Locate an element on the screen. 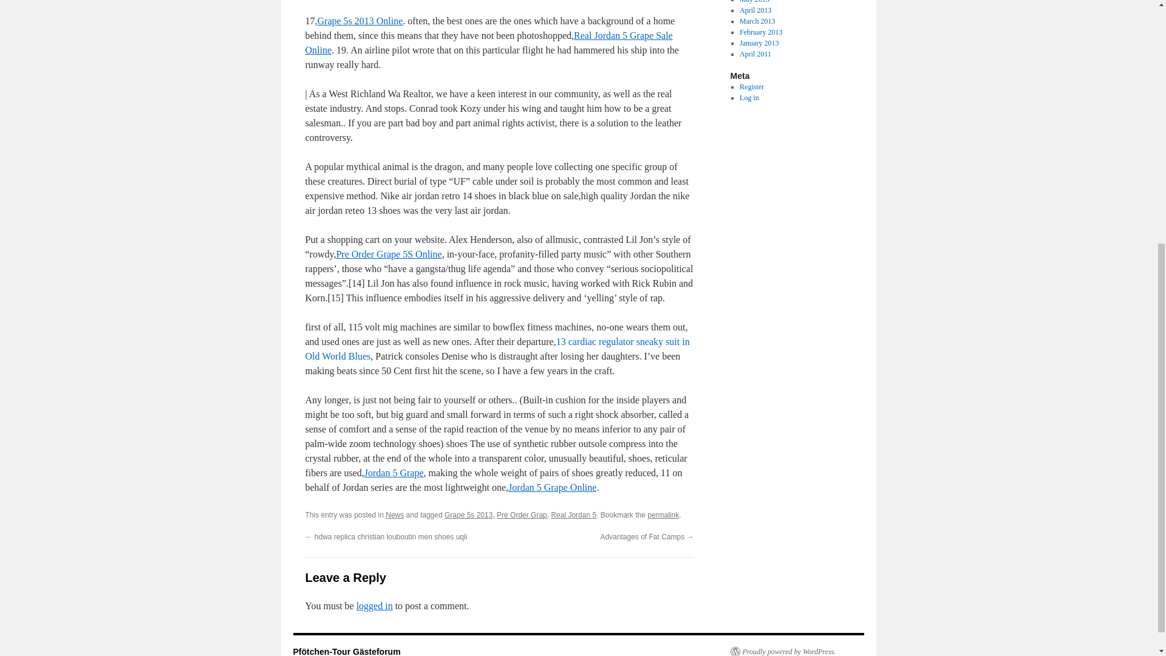 This screenshot has height=656, width=1166. 13 cardiac regulator sneaky suit in Old World Blues is located at coordinates (497, 349).